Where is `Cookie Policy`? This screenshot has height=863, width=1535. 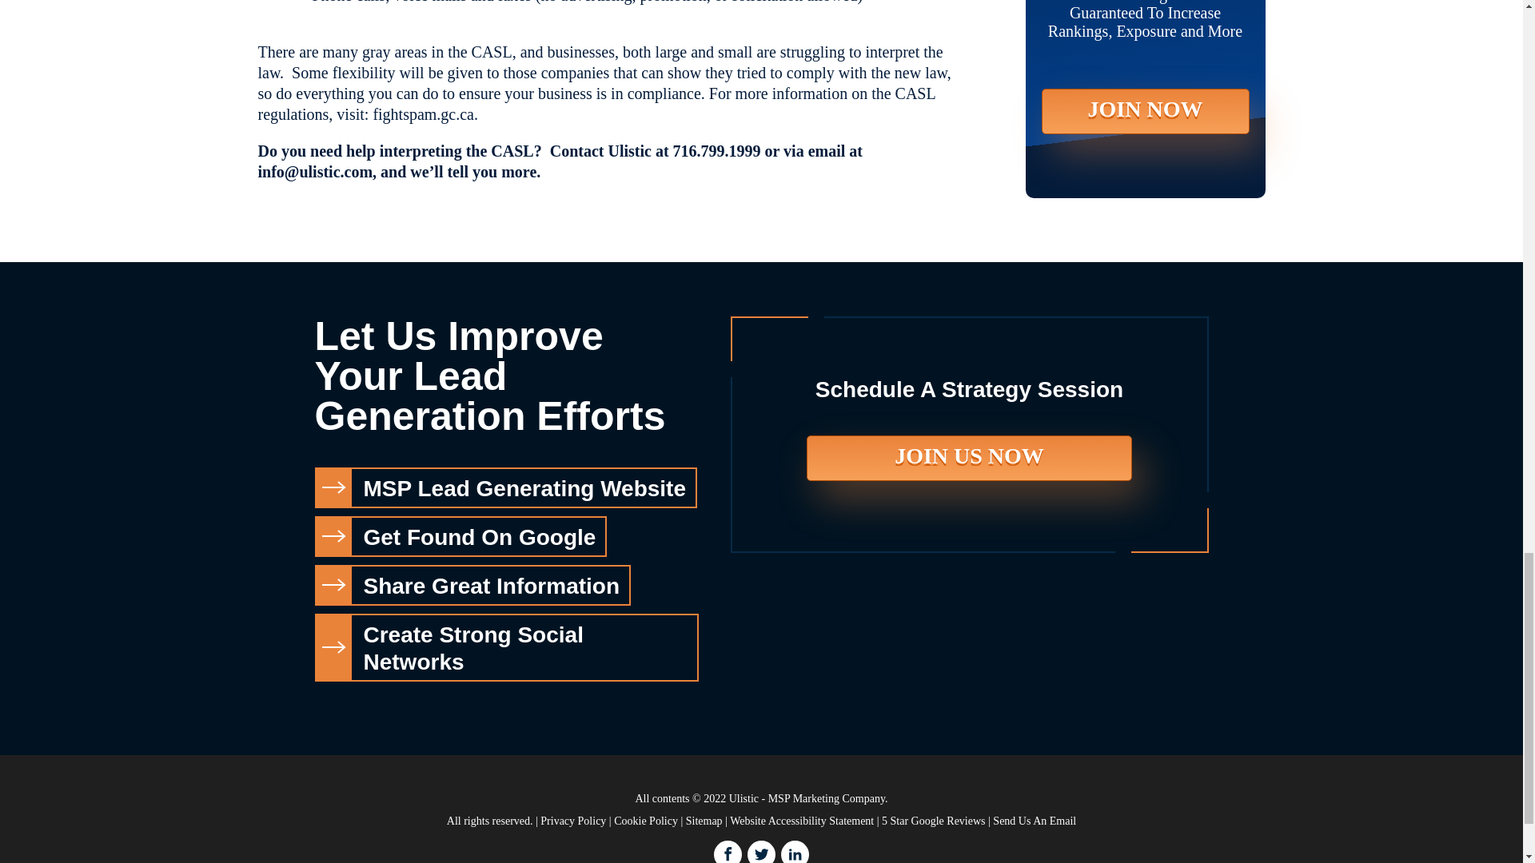 Cookie Policy is located at coordinates (646, 820).